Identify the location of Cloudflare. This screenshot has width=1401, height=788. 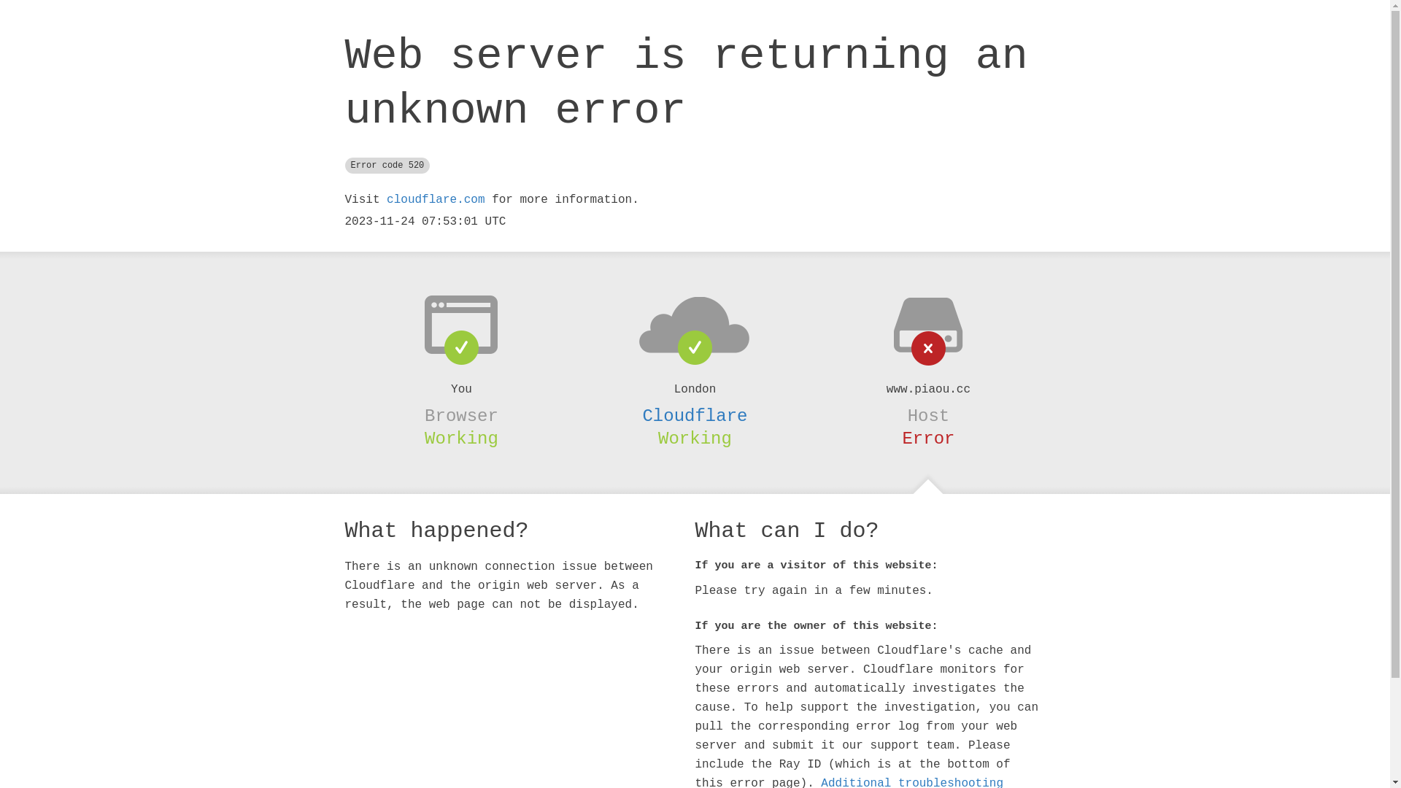
(695, 416).